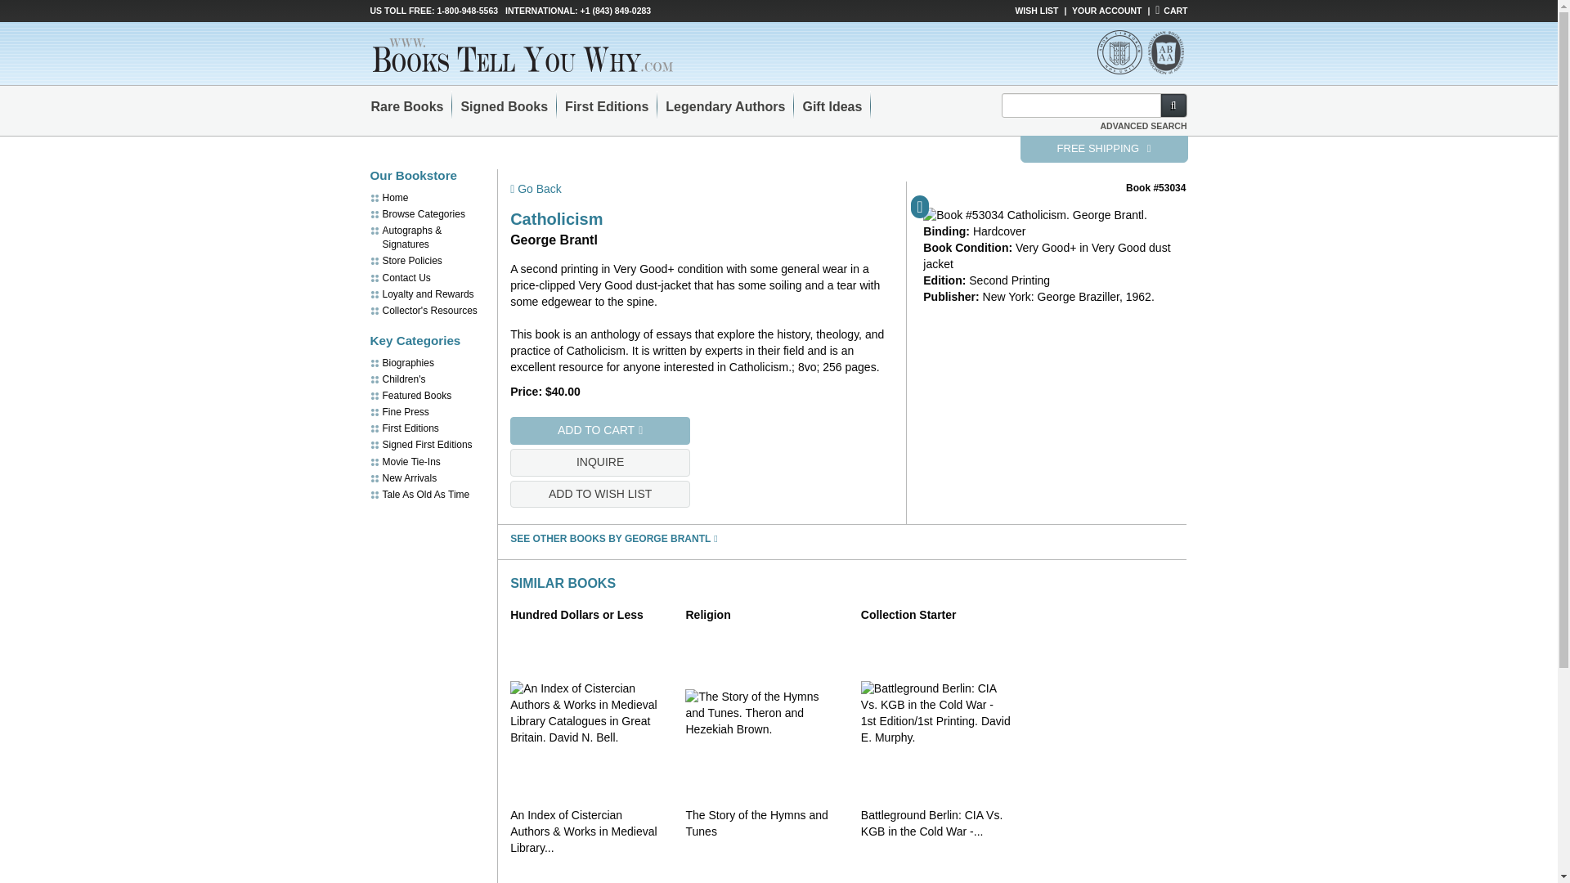  What do you see at coordinates (504, 107) in the screenshot?
I see `Signed Books` at bounding box center [504, 107].